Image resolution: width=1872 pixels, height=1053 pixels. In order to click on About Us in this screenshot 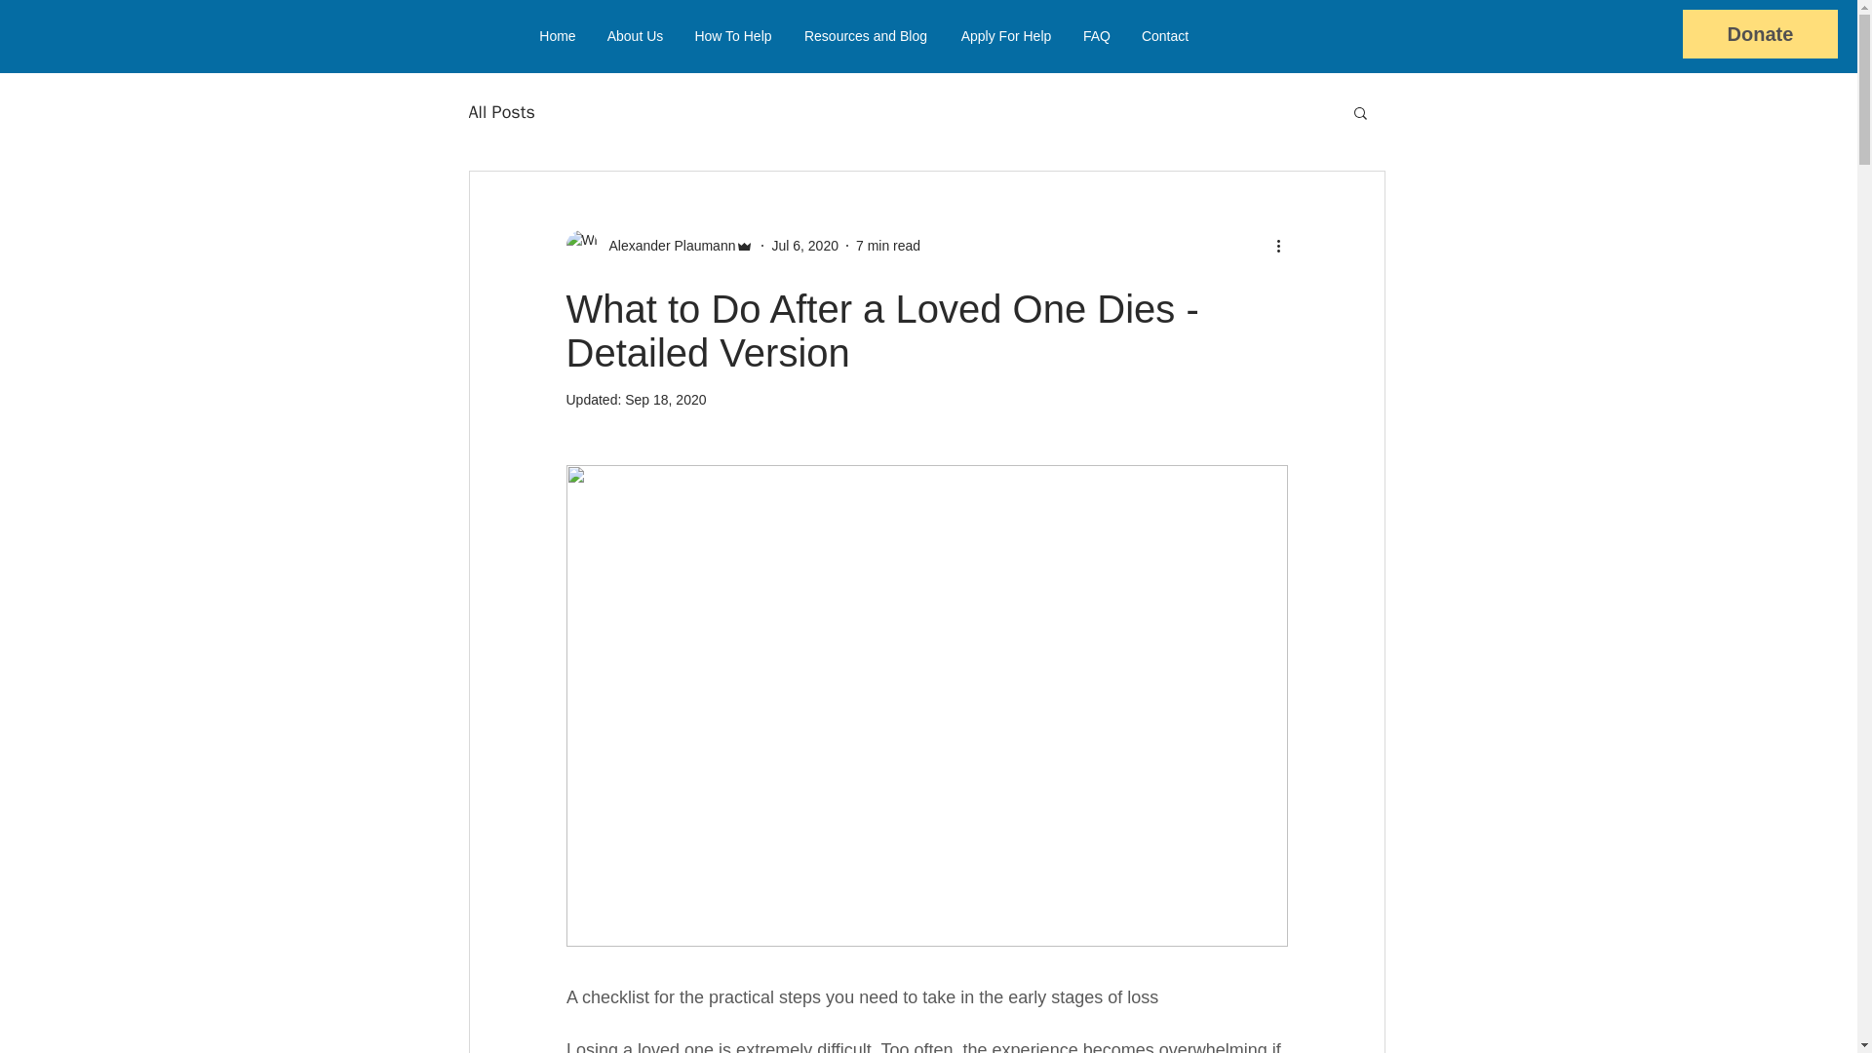, I will do `click(634, 37)`.